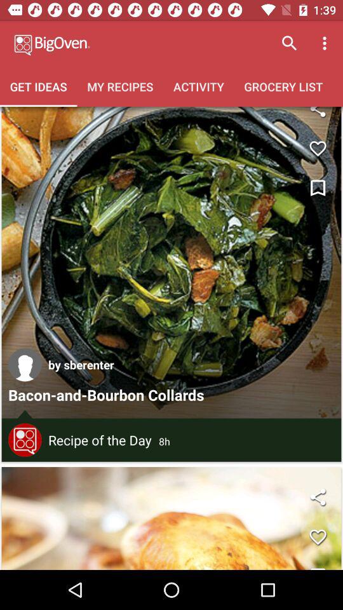 Image resolution: width=343 pixels, height=610 pixels. I want to click on bookmark recipe, so click(318, 188).